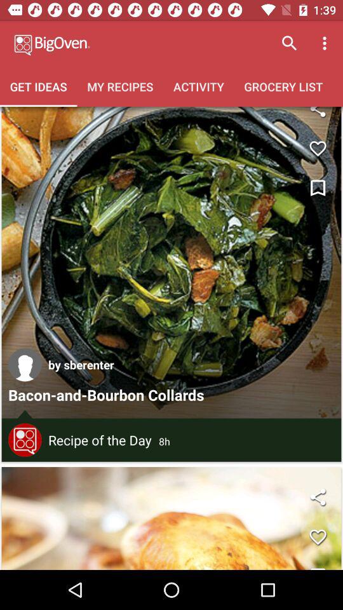 Image resolution: width=343 pixels, height=610 pixels. I want to click on bookmark recipe, so click(318, 188).